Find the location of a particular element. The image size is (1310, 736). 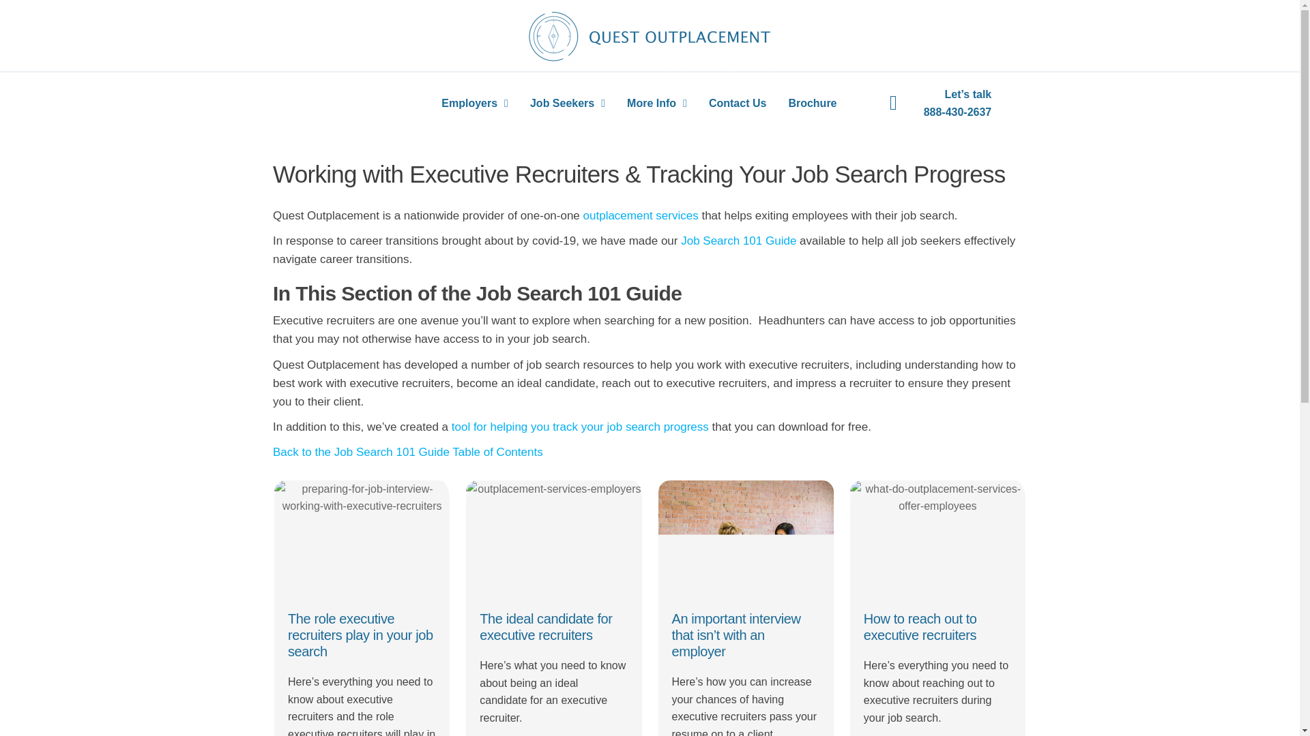

logo-outplacement is located at coordinates (650, 35).